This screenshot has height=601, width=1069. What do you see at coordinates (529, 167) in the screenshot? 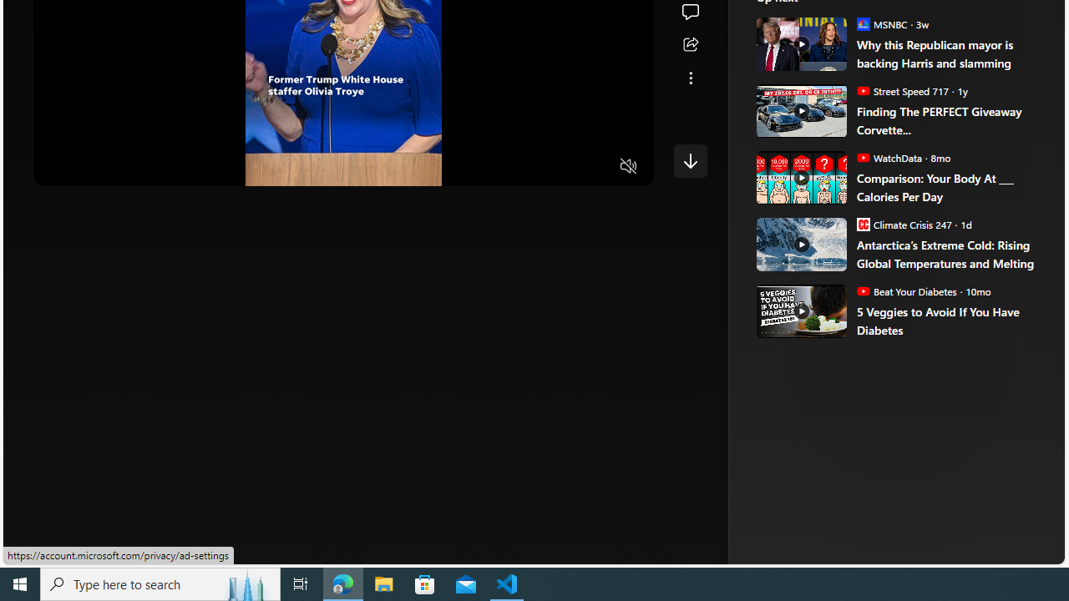
I see `Quality Settings` at bounding box center [529, 167].